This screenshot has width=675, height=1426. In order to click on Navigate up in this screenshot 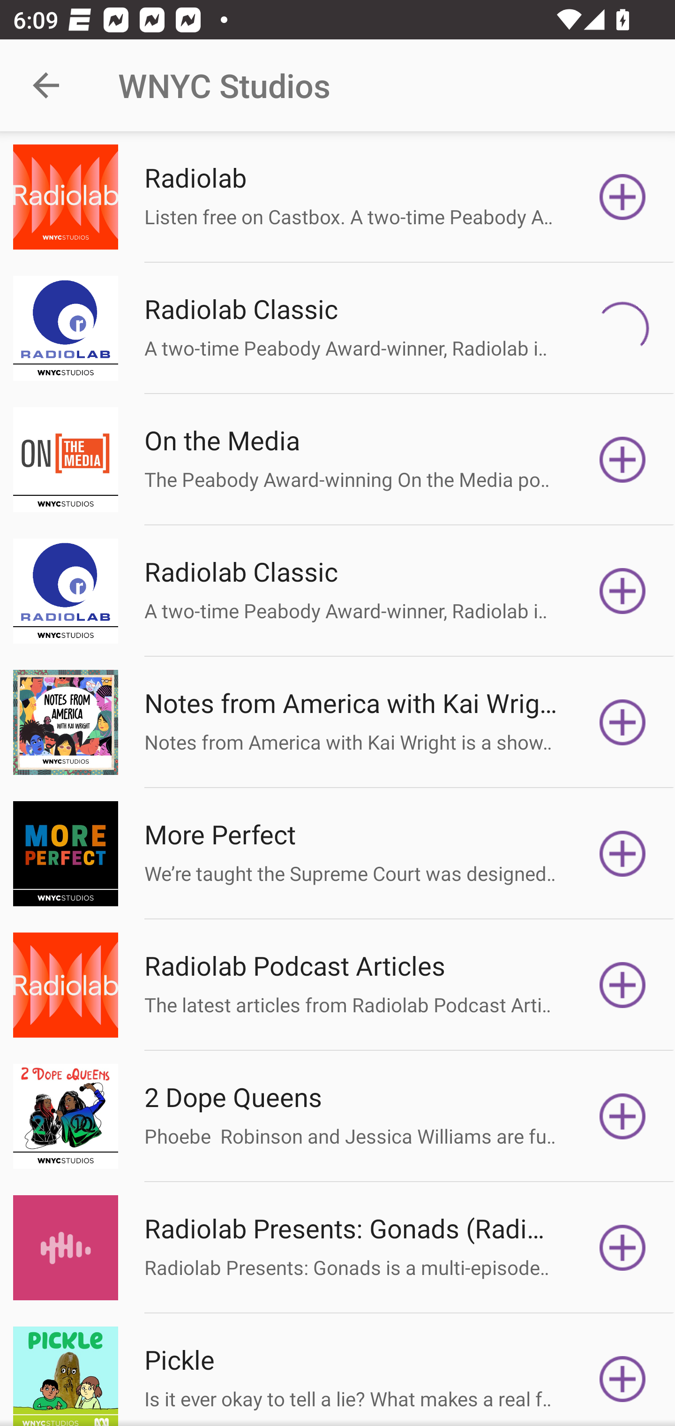, I will do `click(46, 85)`.